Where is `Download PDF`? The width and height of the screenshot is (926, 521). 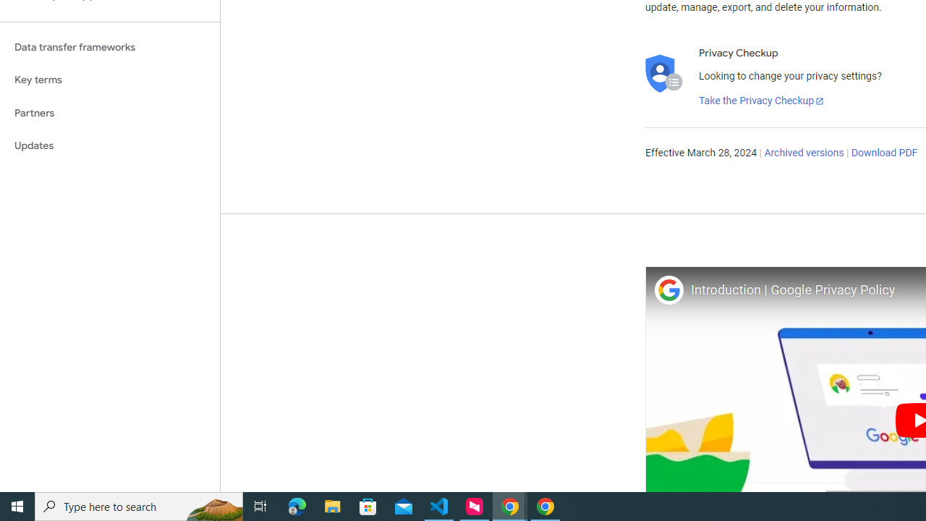 Download PDF is located at coordinates (884, 153).